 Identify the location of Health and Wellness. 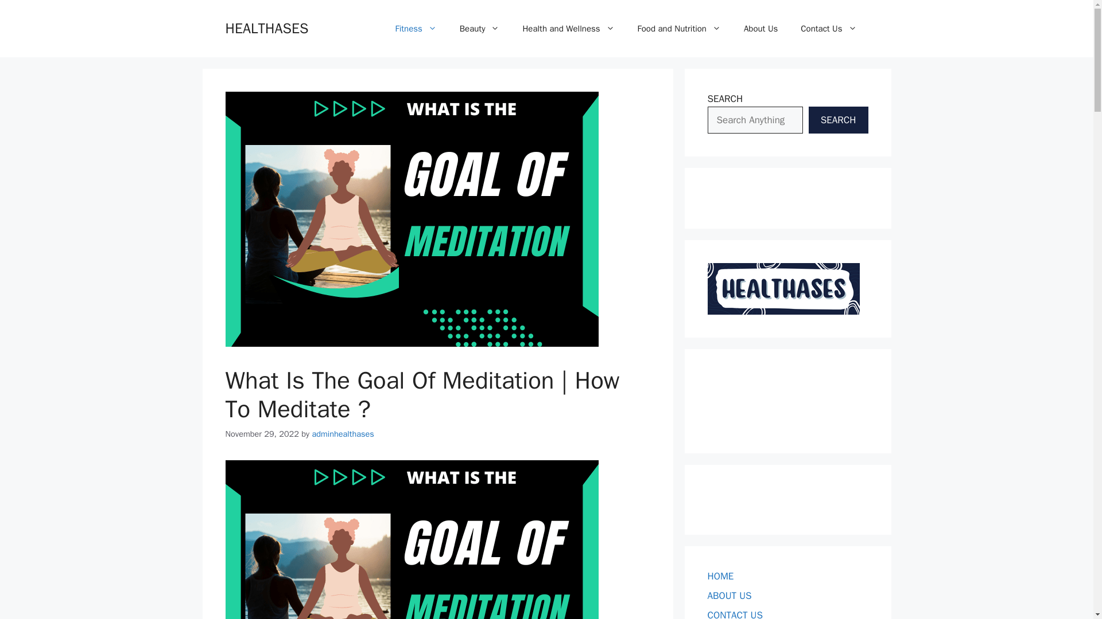
(568, 29).